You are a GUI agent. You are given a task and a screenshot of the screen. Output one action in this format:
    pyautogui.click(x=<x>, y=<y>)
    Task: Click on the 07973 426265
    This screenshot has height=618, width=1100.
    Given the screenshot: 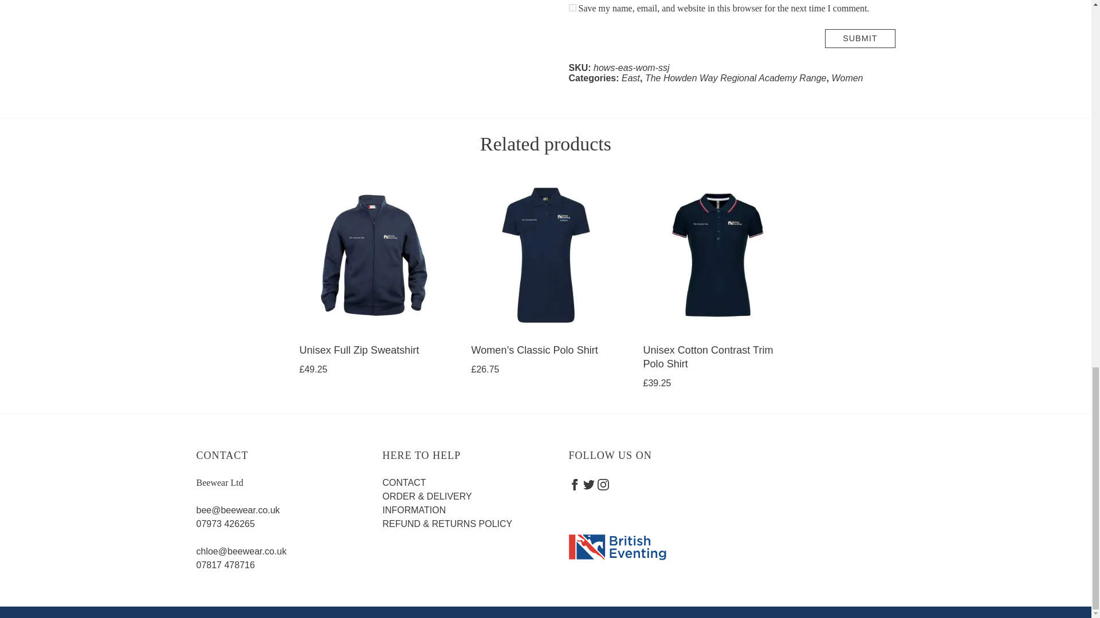 What is the action you would take?
    pyautogui.click(x=225, y=524)
    